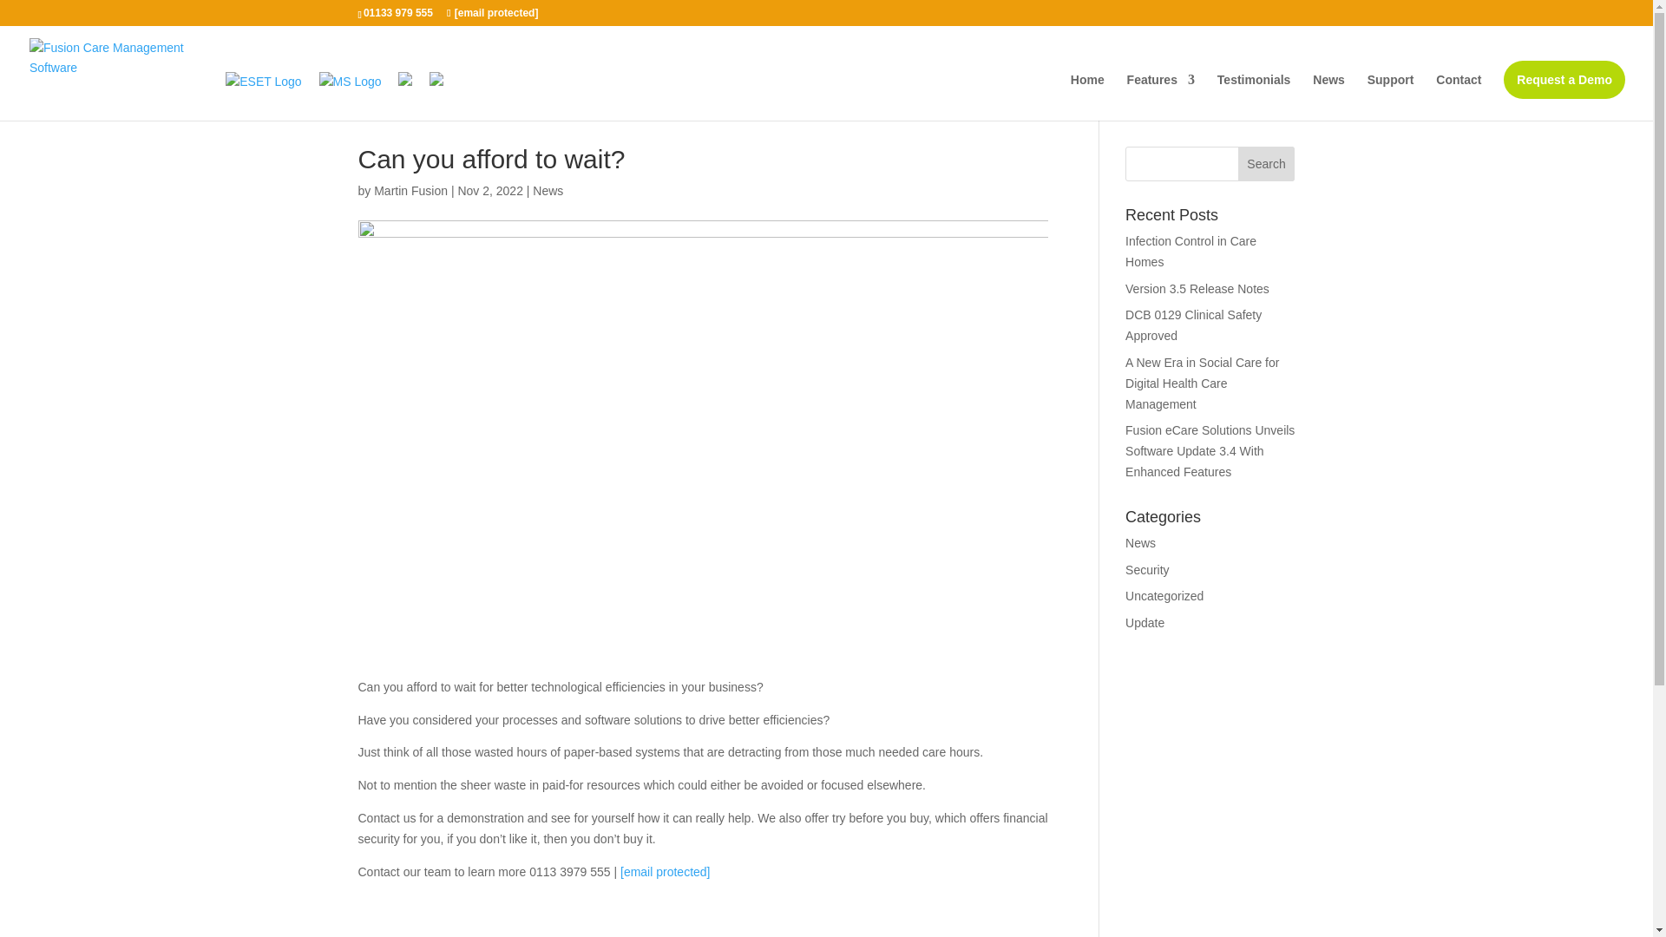 This screenshot has height=937, width=1666. I want to click on Uncategorized, so click(1164, 596).